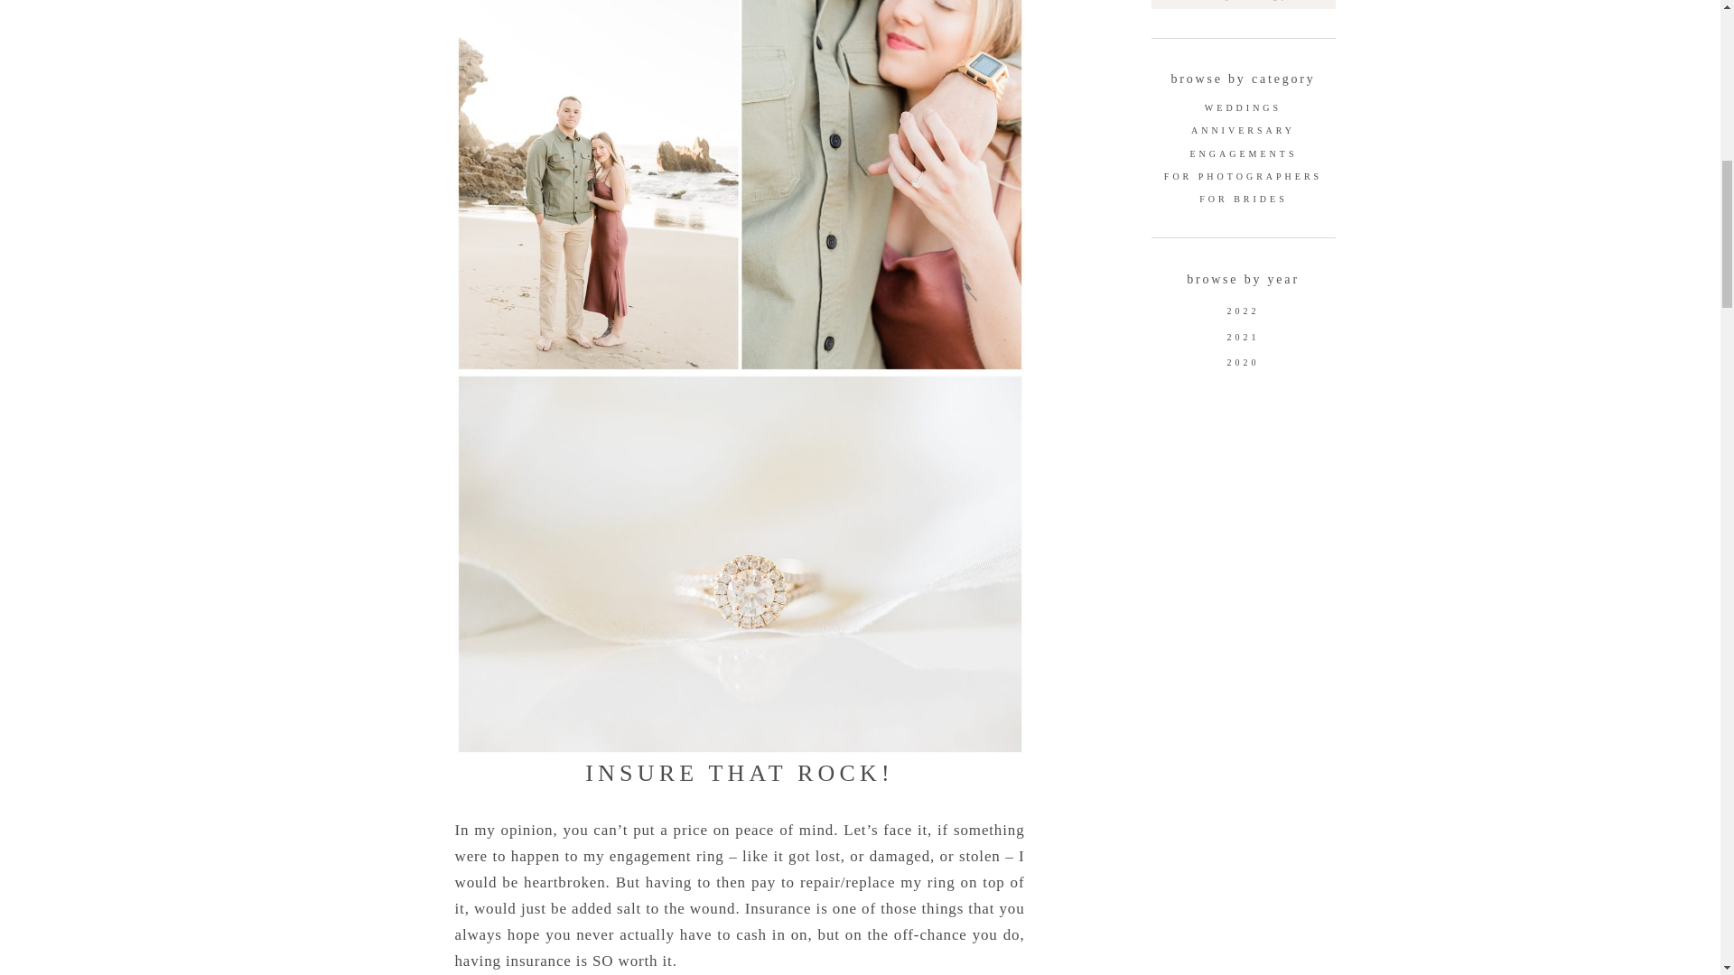 Image resolution: width=1734 pixels, height=975 pixels. Describe the element at coordinates (1244, 178) in the screenshot. I see `FOR PHOTOGRAPHERS` at that location.